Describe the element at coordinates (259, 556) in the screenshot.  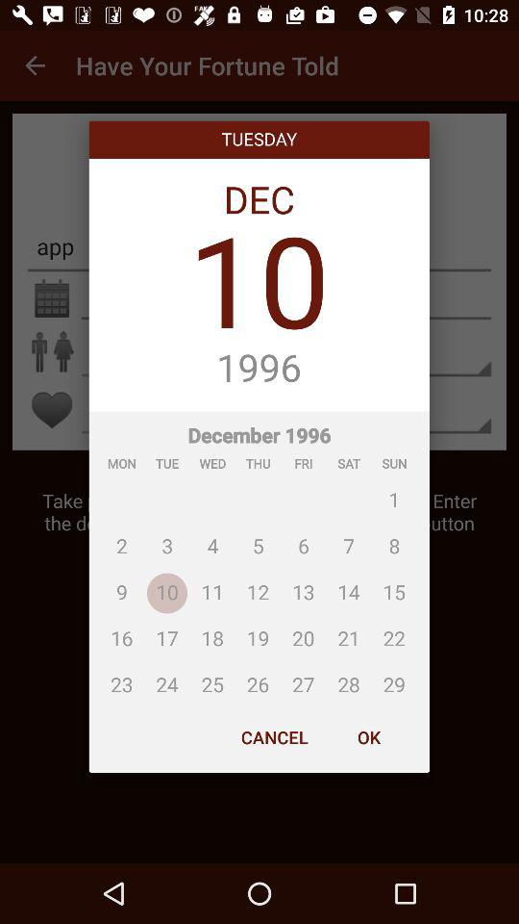
I see `open the item below 1996` at that location.